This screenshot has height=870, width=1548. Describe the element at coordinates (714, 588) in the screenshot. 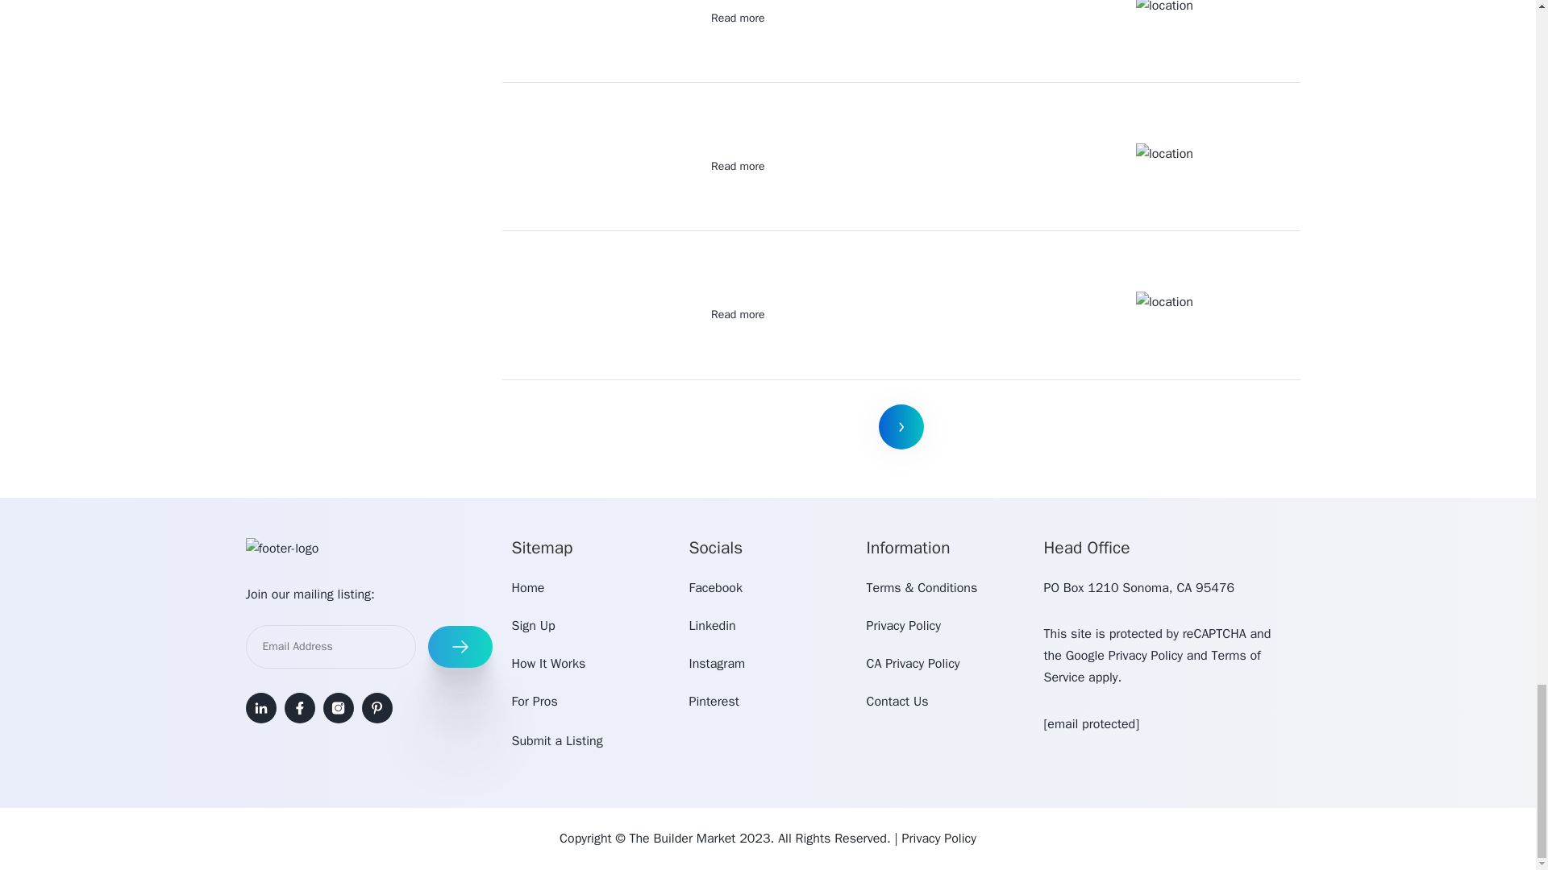

I see `External link to The Builder Market Facebook profile` at that location.